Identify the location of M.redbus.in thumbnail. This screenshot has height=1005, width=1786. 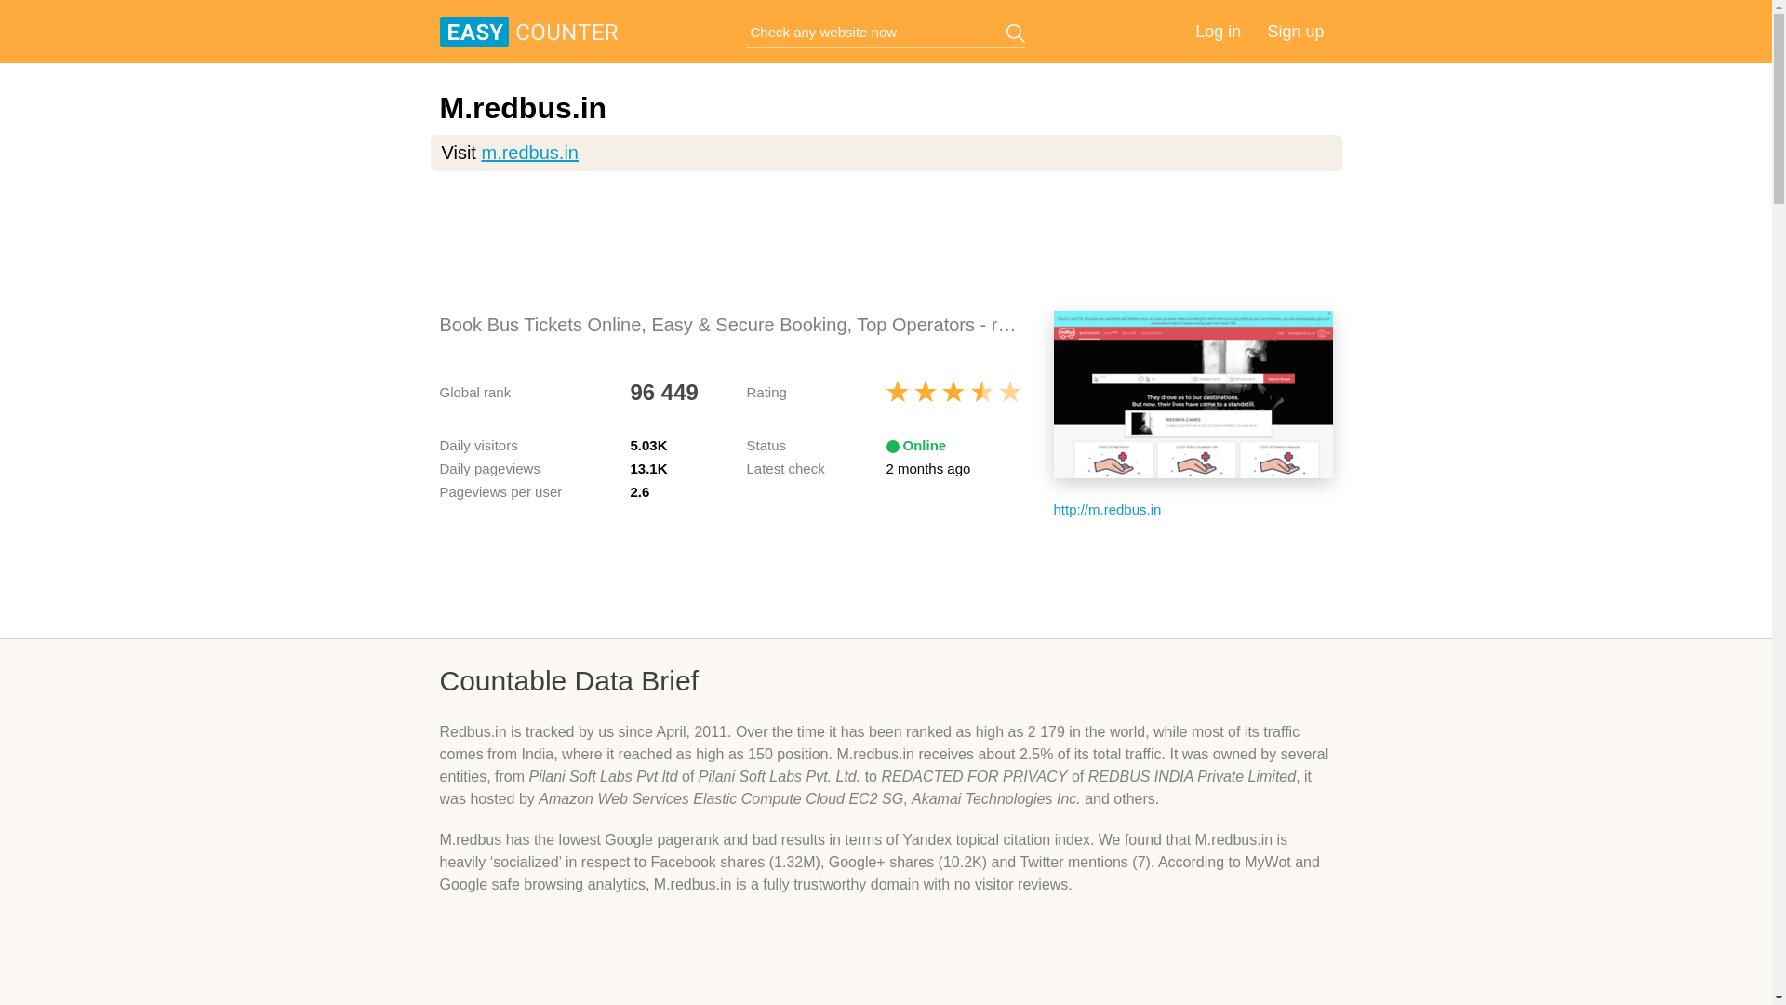
(1193, 395).